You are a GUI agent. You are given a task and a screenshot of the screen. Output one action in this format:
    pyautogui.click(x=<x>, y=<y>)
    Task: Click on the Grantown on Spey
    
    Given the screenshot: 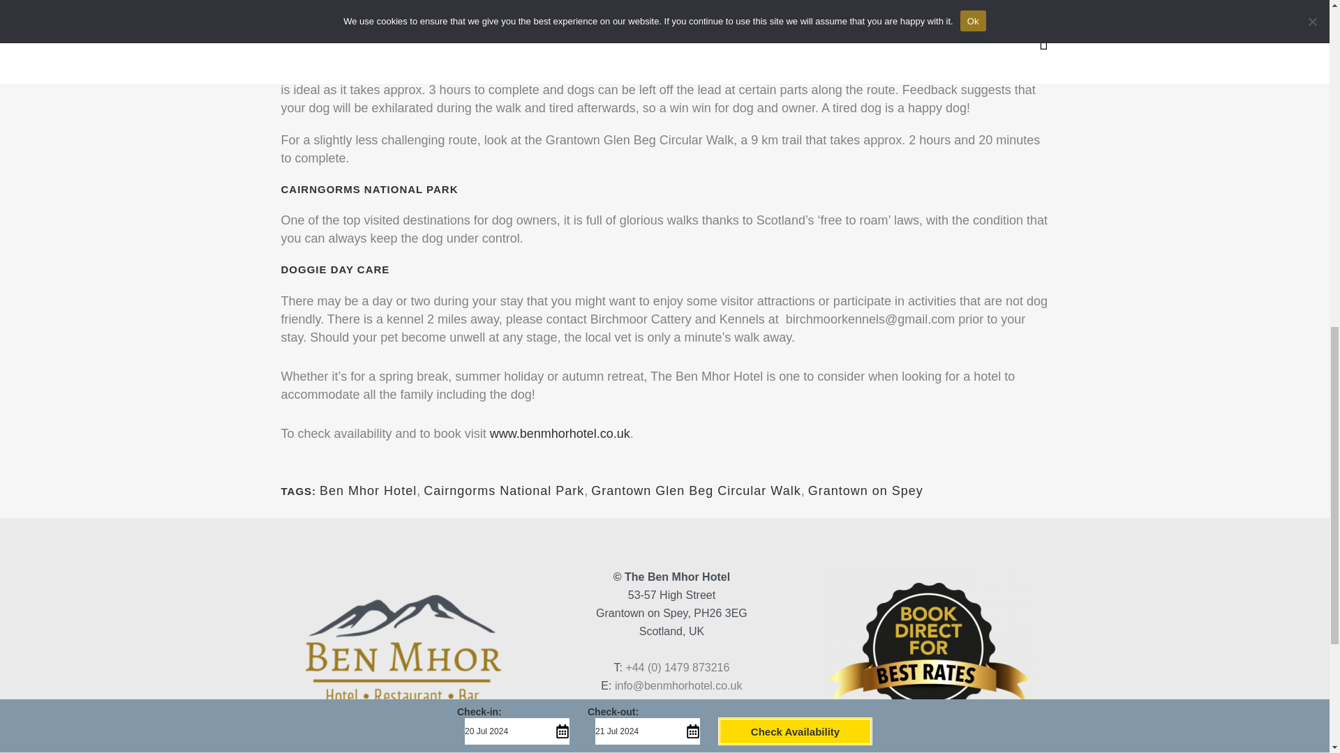 What is the action you would take?
    pyautogui.click(x=865, y=491)
    